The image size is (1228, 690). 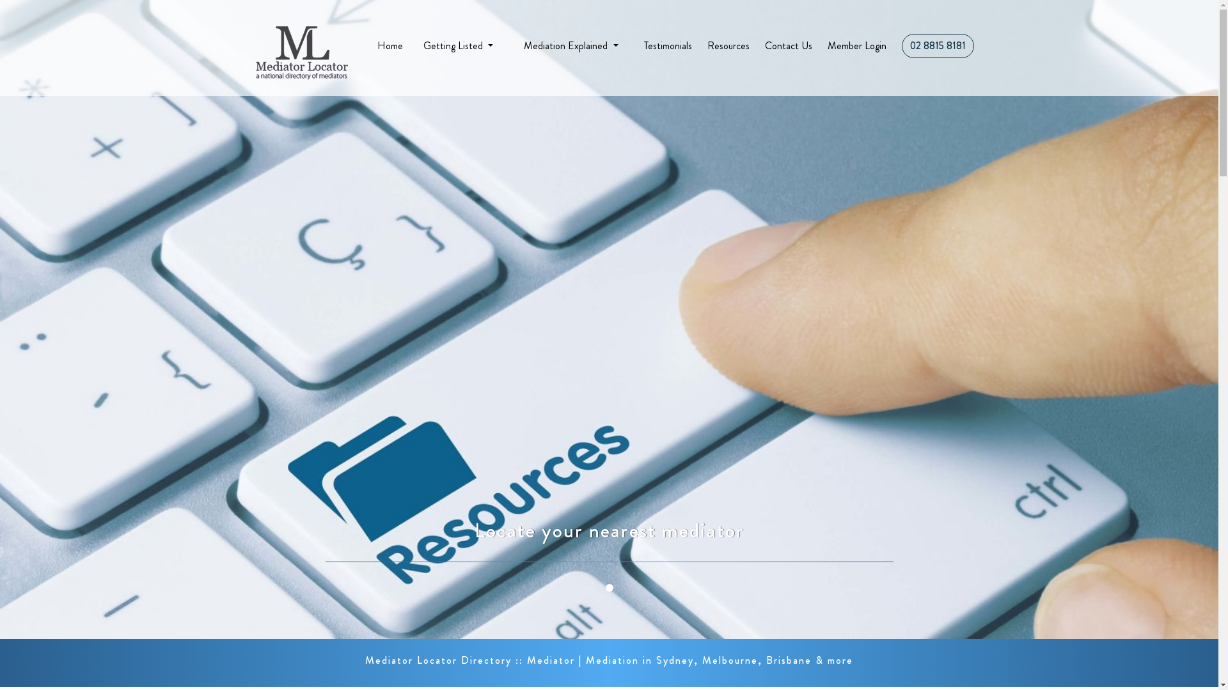 What do you see at coordinates (390, 46) in the screenshot?
I see `Home` at bounding box center [390, 46].